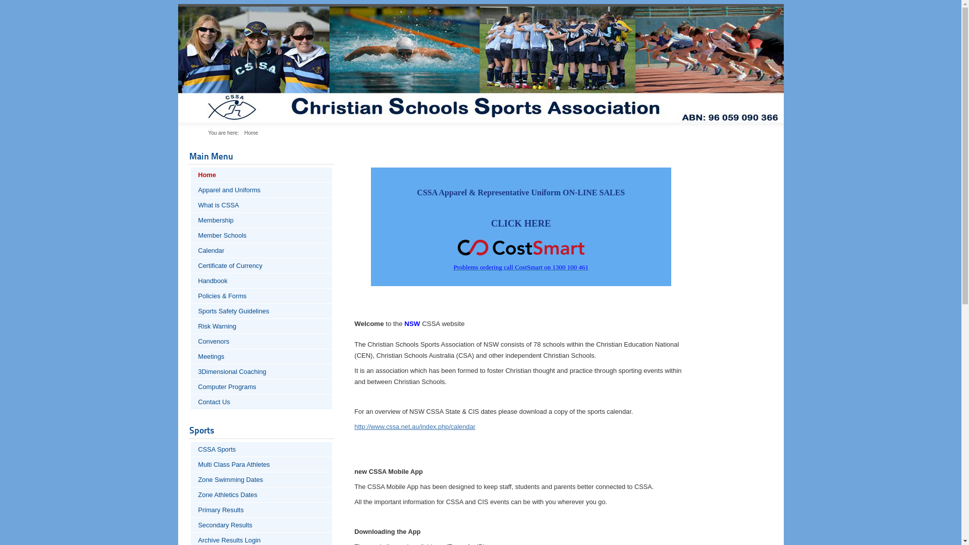 The height and width of the screenshot is (545, 969). I want to click on CSSA Sports, so click(261, 449).